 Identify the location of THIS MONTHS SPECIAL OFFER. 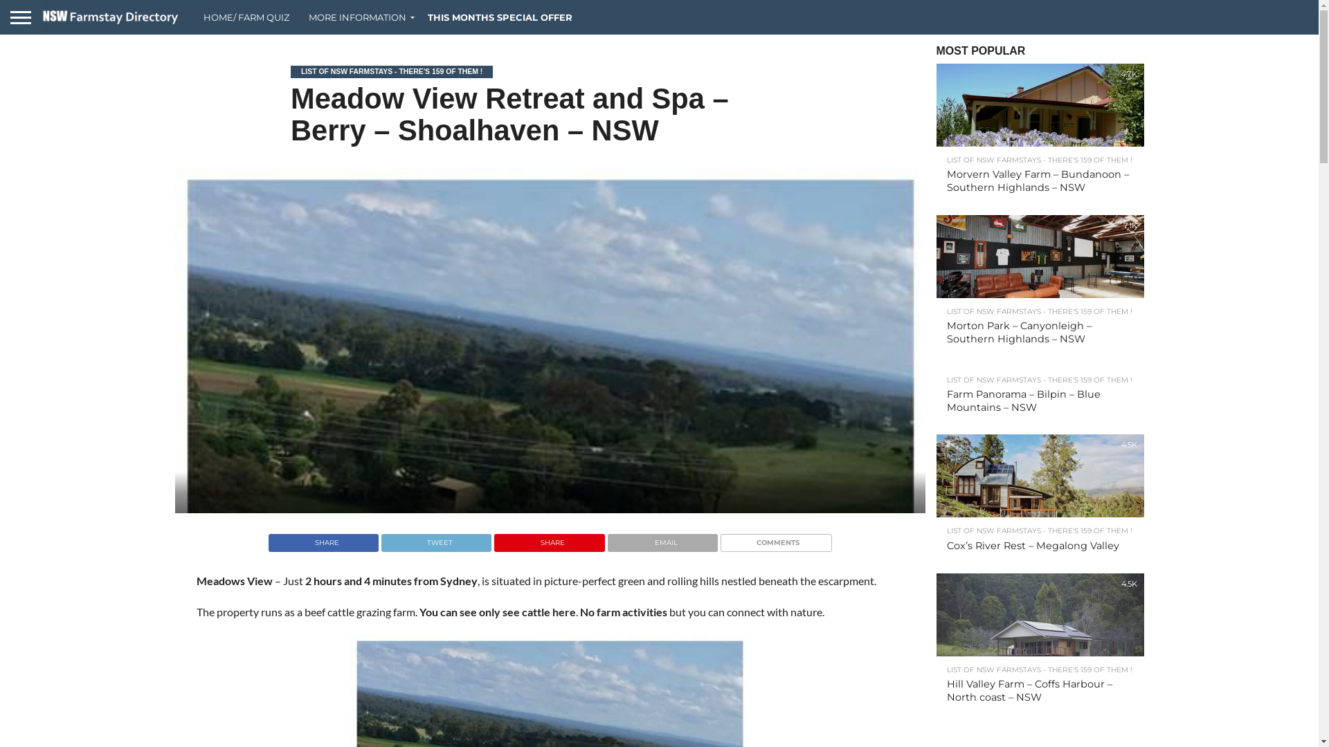
(500, 17).